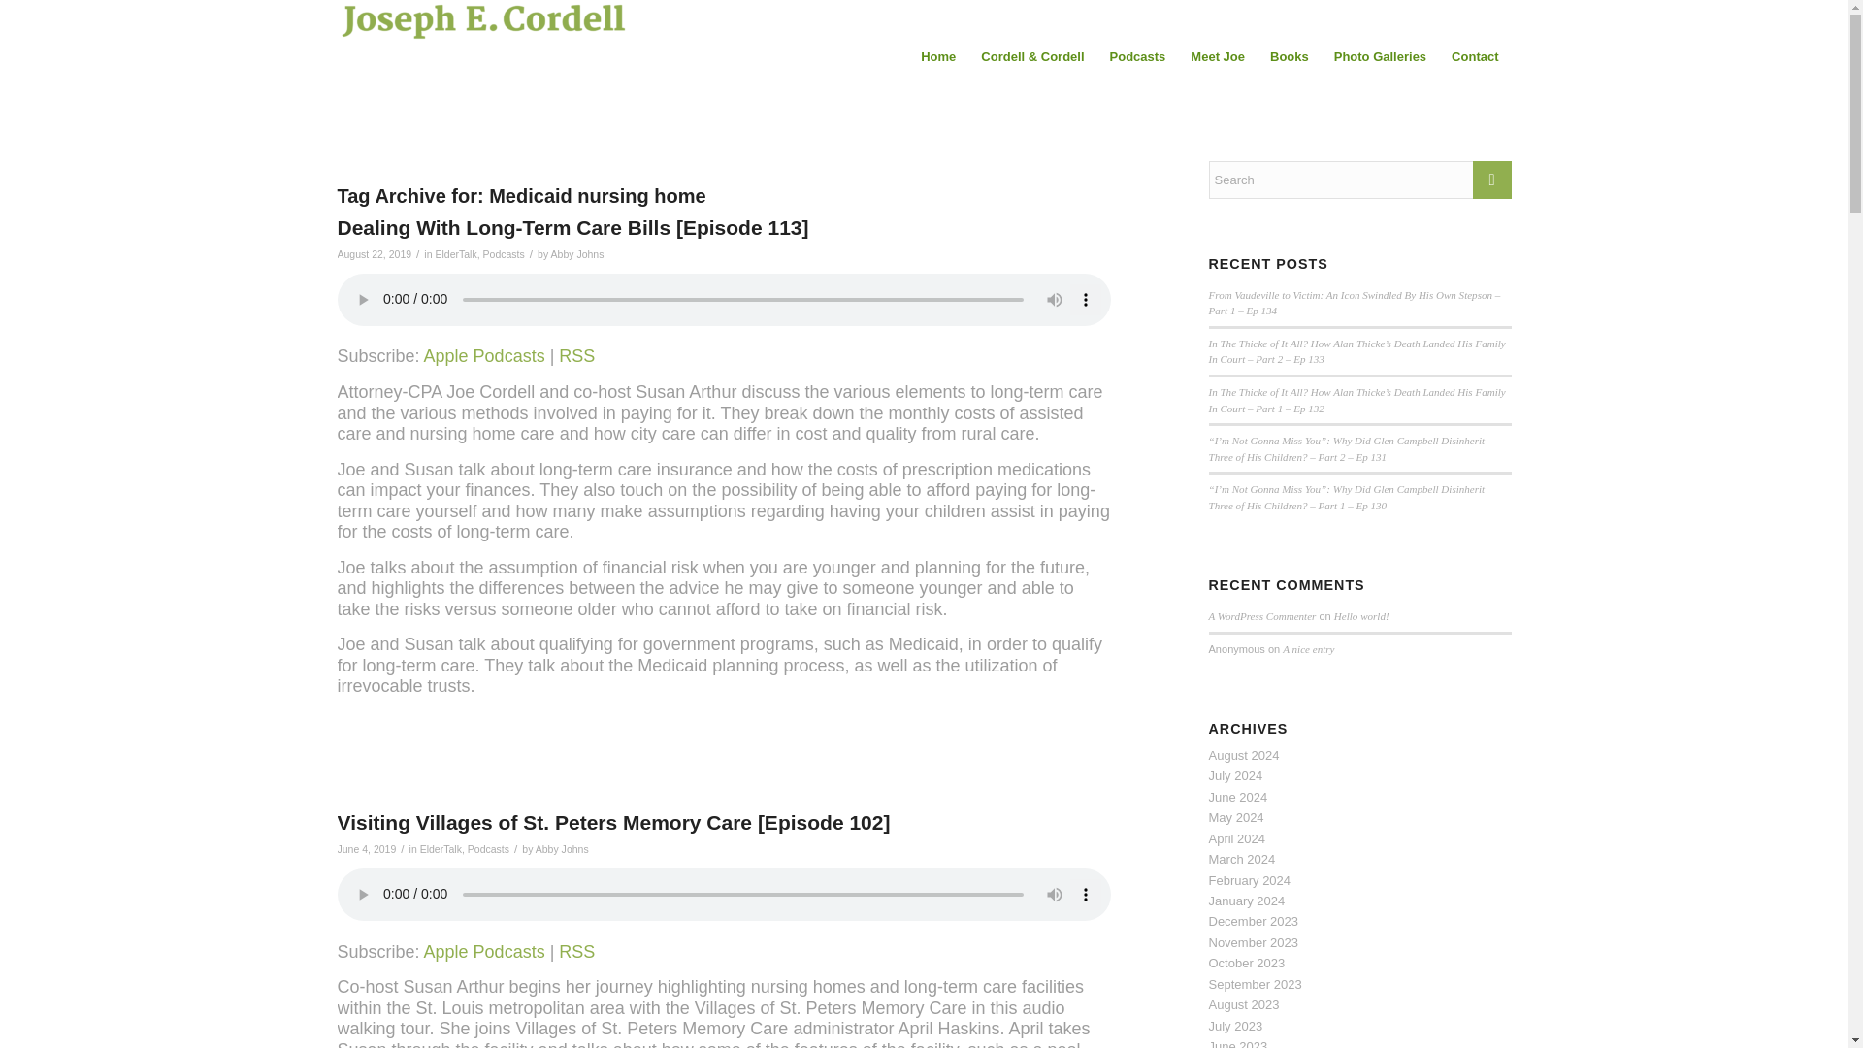 This screenshot has width=1863, height=1048. I want to click on Apple Podcasts, so click(485, 951).